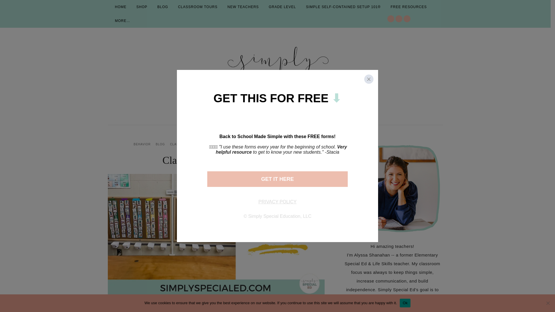 This screenshot has height=312, width=555. Describe the element at coordinates (142, 7) in the screenshot. I see `SHOP` at that location.